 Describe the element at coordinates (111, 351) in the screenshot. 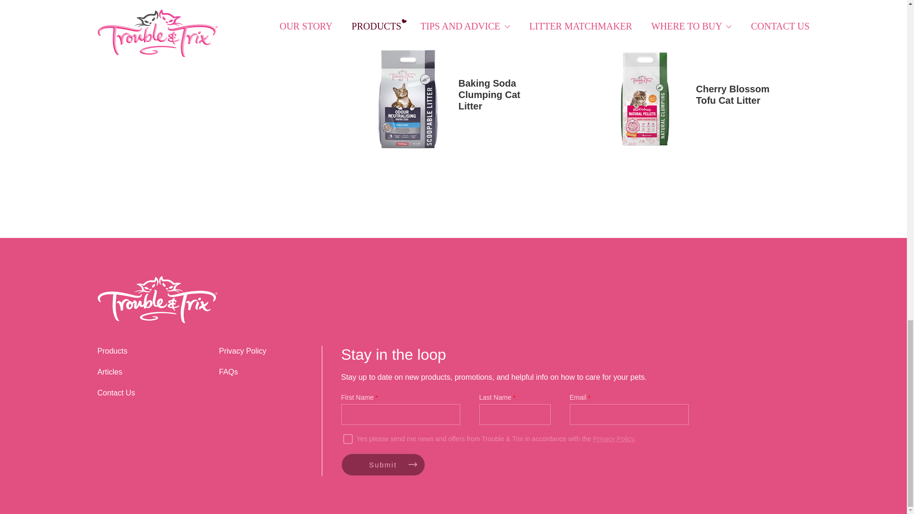

I see `Products` at that location.